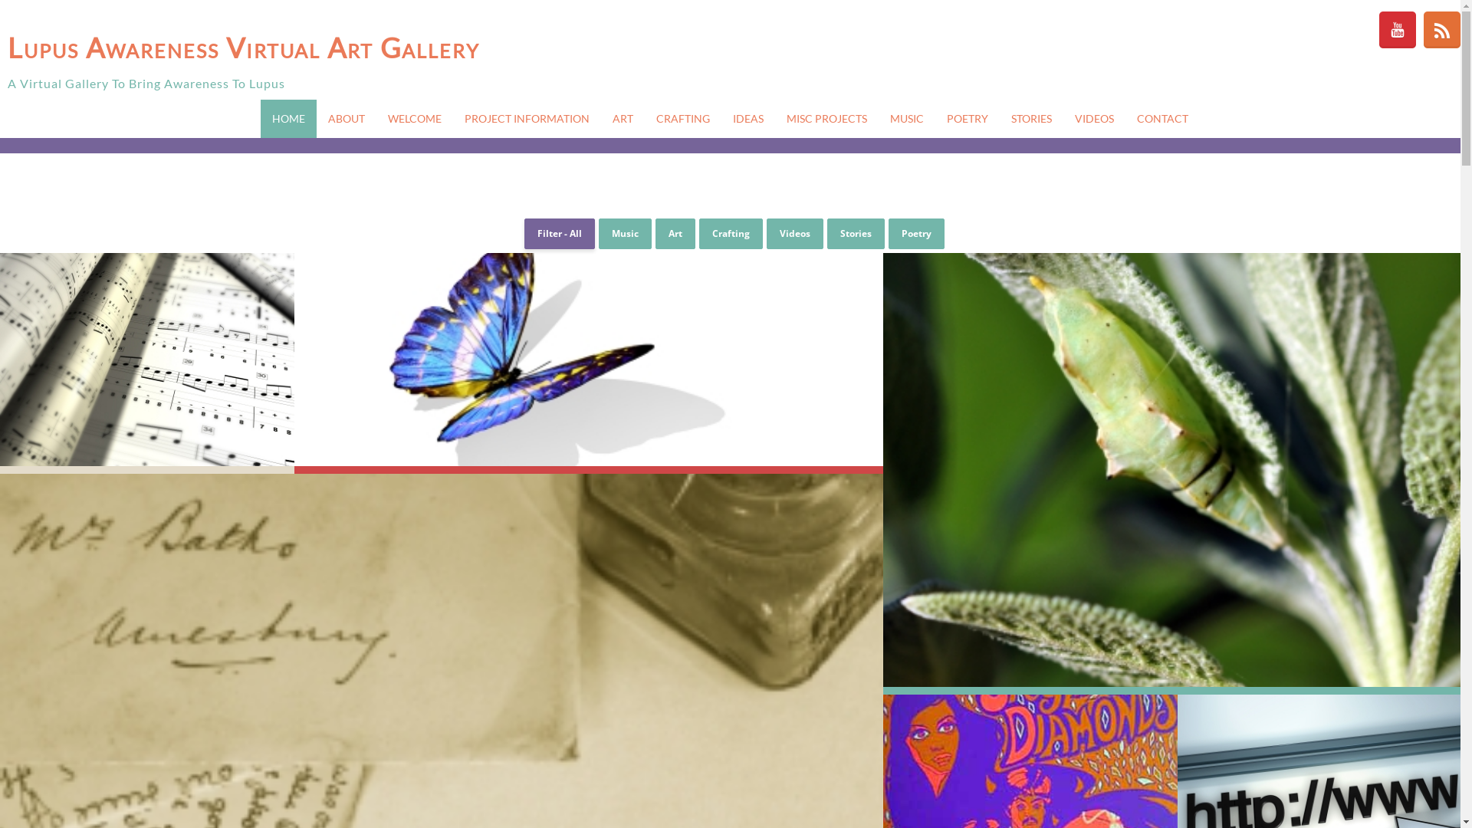 This screenshot has width=1472, height=828. Describe the element at coordinates (331, 48) in the screenshot. I see `Lupus Awareness Virtual Art Gallery` at that location.